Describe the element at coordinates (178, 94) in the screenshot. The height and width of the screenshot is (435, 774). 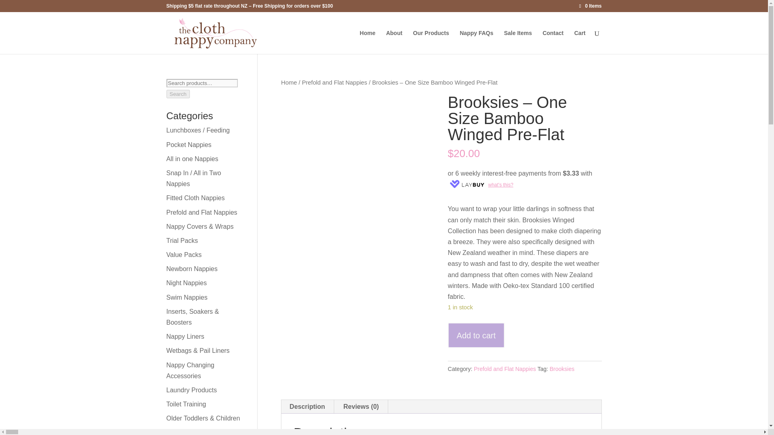
I see `Search` at that location.